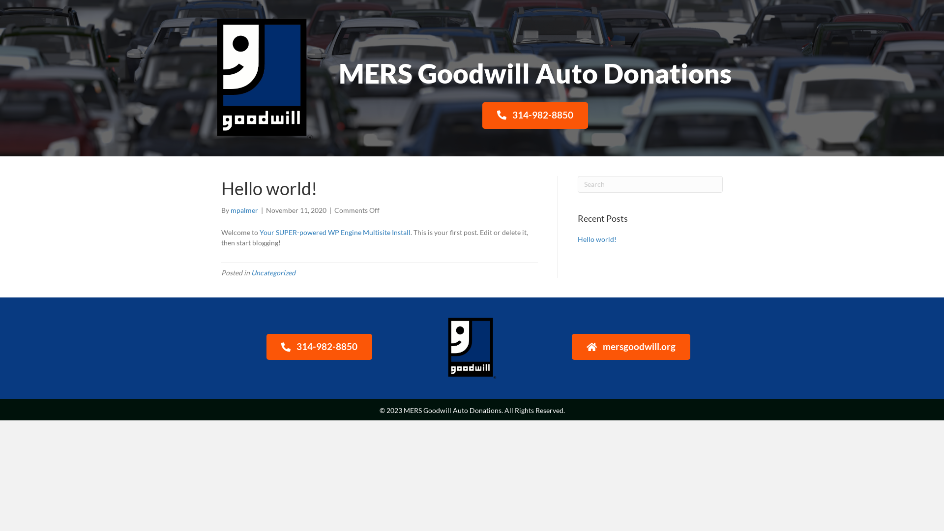 The height and width of the screenshot is (531, 944). Describe the element at coordinates (650, 184) in the screenshot. I see `Type and press Enter to search.` at that location.